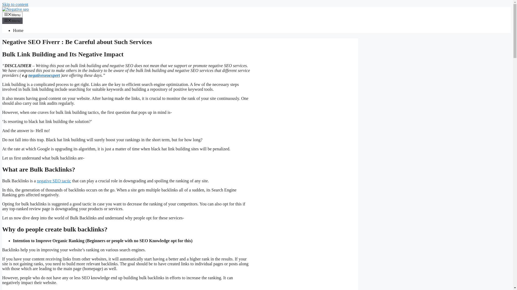 This screenshot has width=517, height=290. I want to click on negativeseoexpert, so click(44, 75).